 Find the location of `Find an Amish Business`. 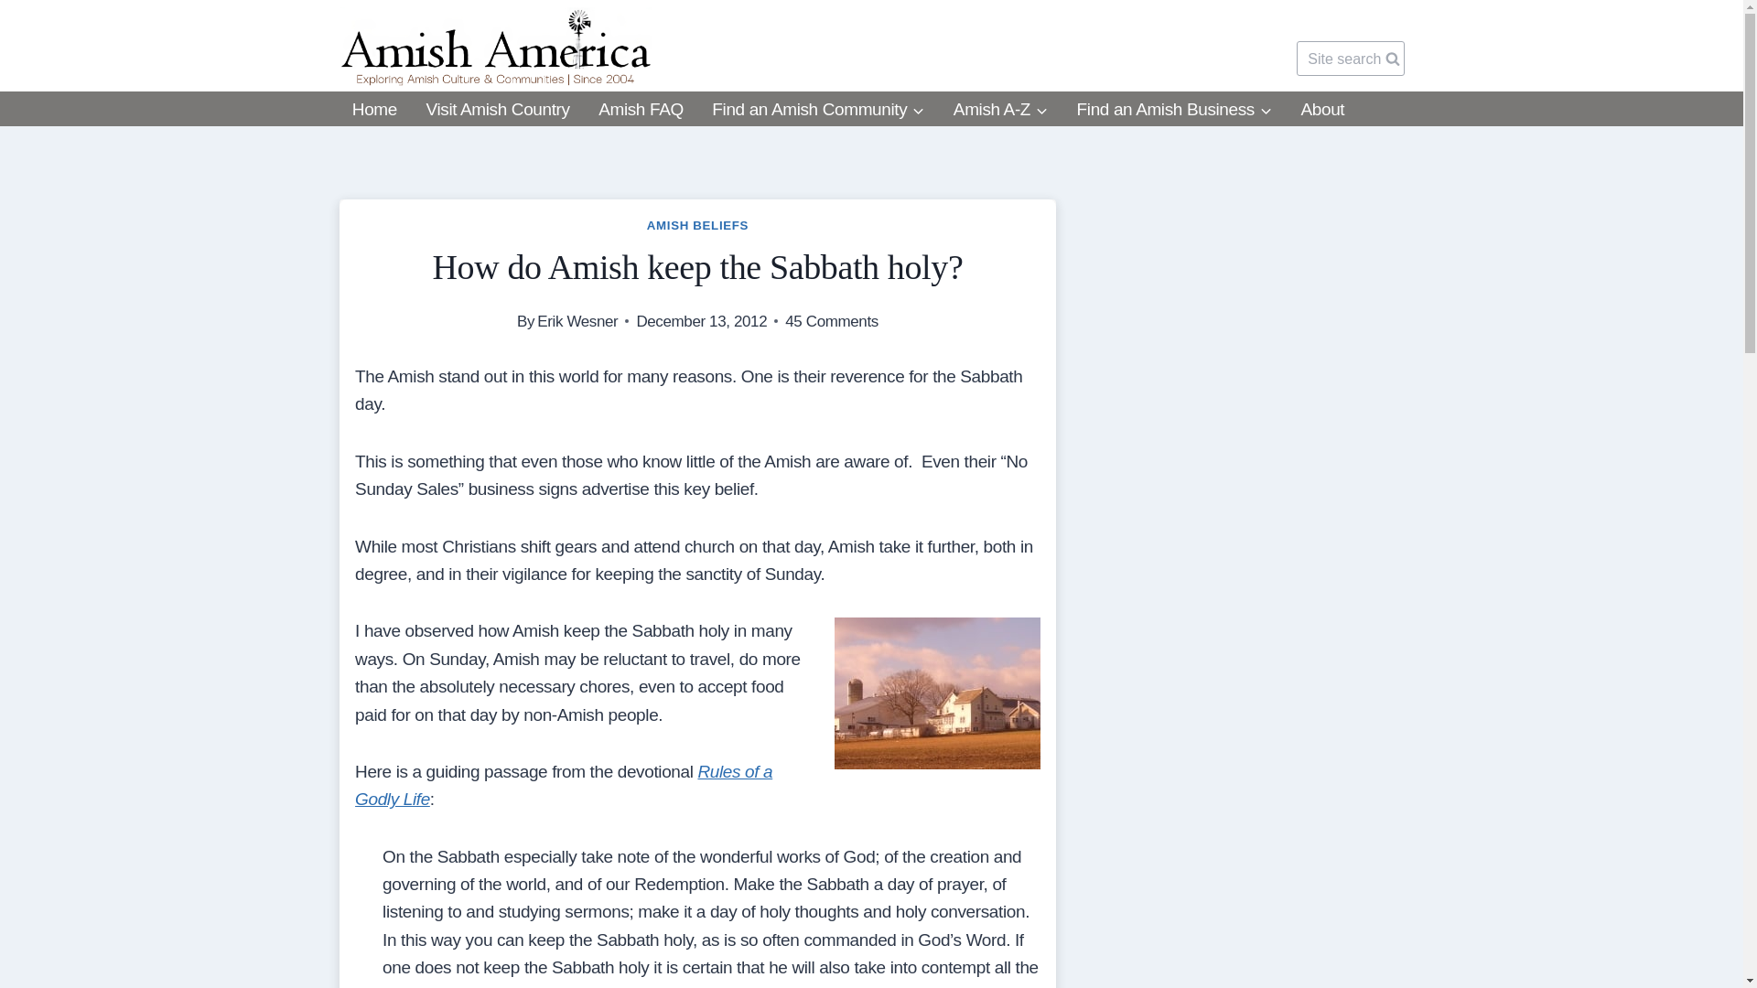

Find an Amish Business is located at coordinates (1173, 110).